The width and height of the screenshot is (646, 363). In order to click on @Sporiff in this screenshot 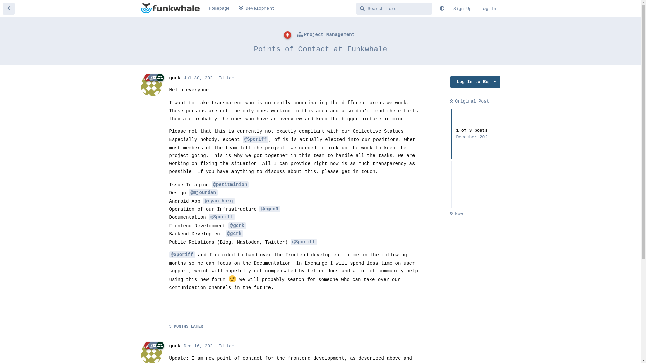, I will do `click(182, 255)`.